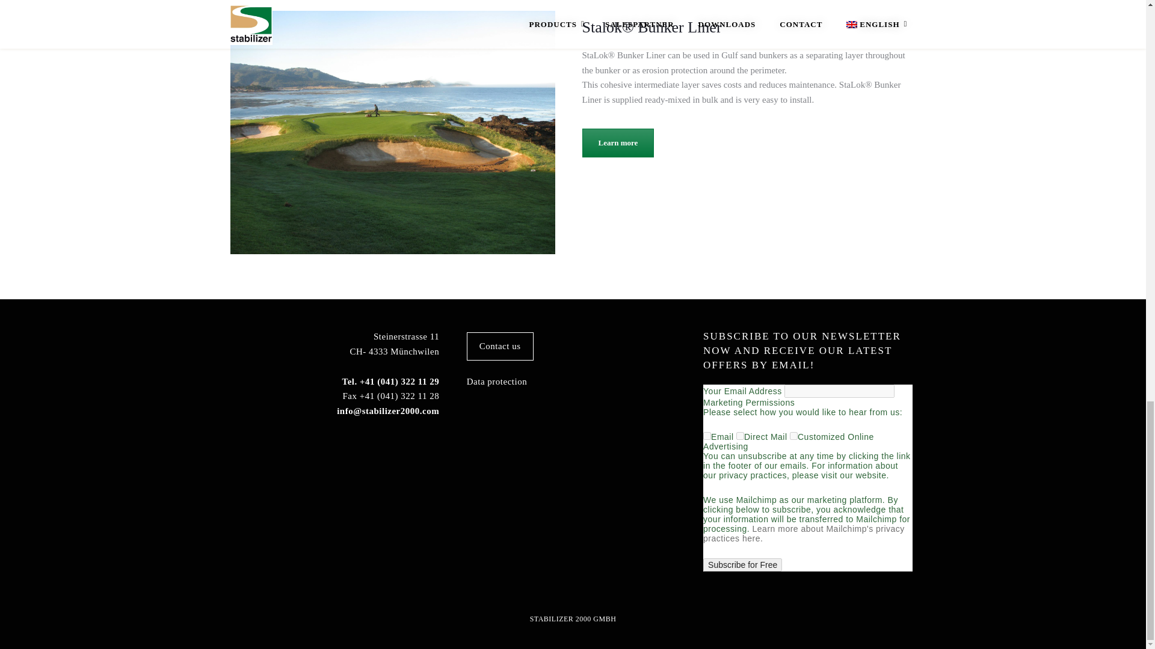  What do you see at coordinates (707, 436) in the screenshot?
I see `Y` at bounding box center [707, 436].